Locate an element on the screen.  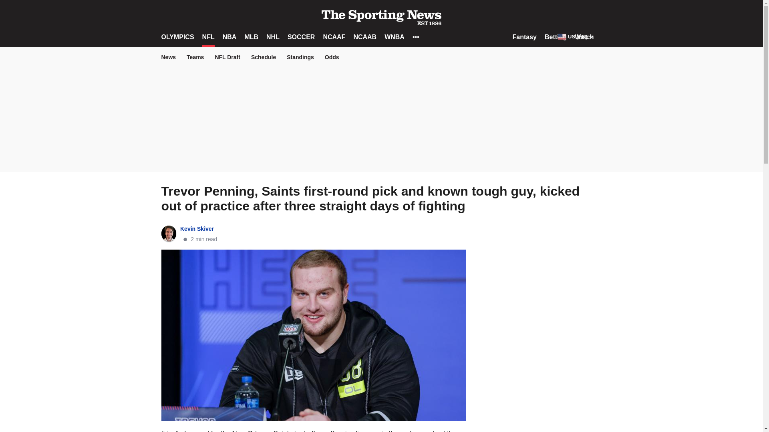
OLYMPICS is located at coordinates (177, 37).